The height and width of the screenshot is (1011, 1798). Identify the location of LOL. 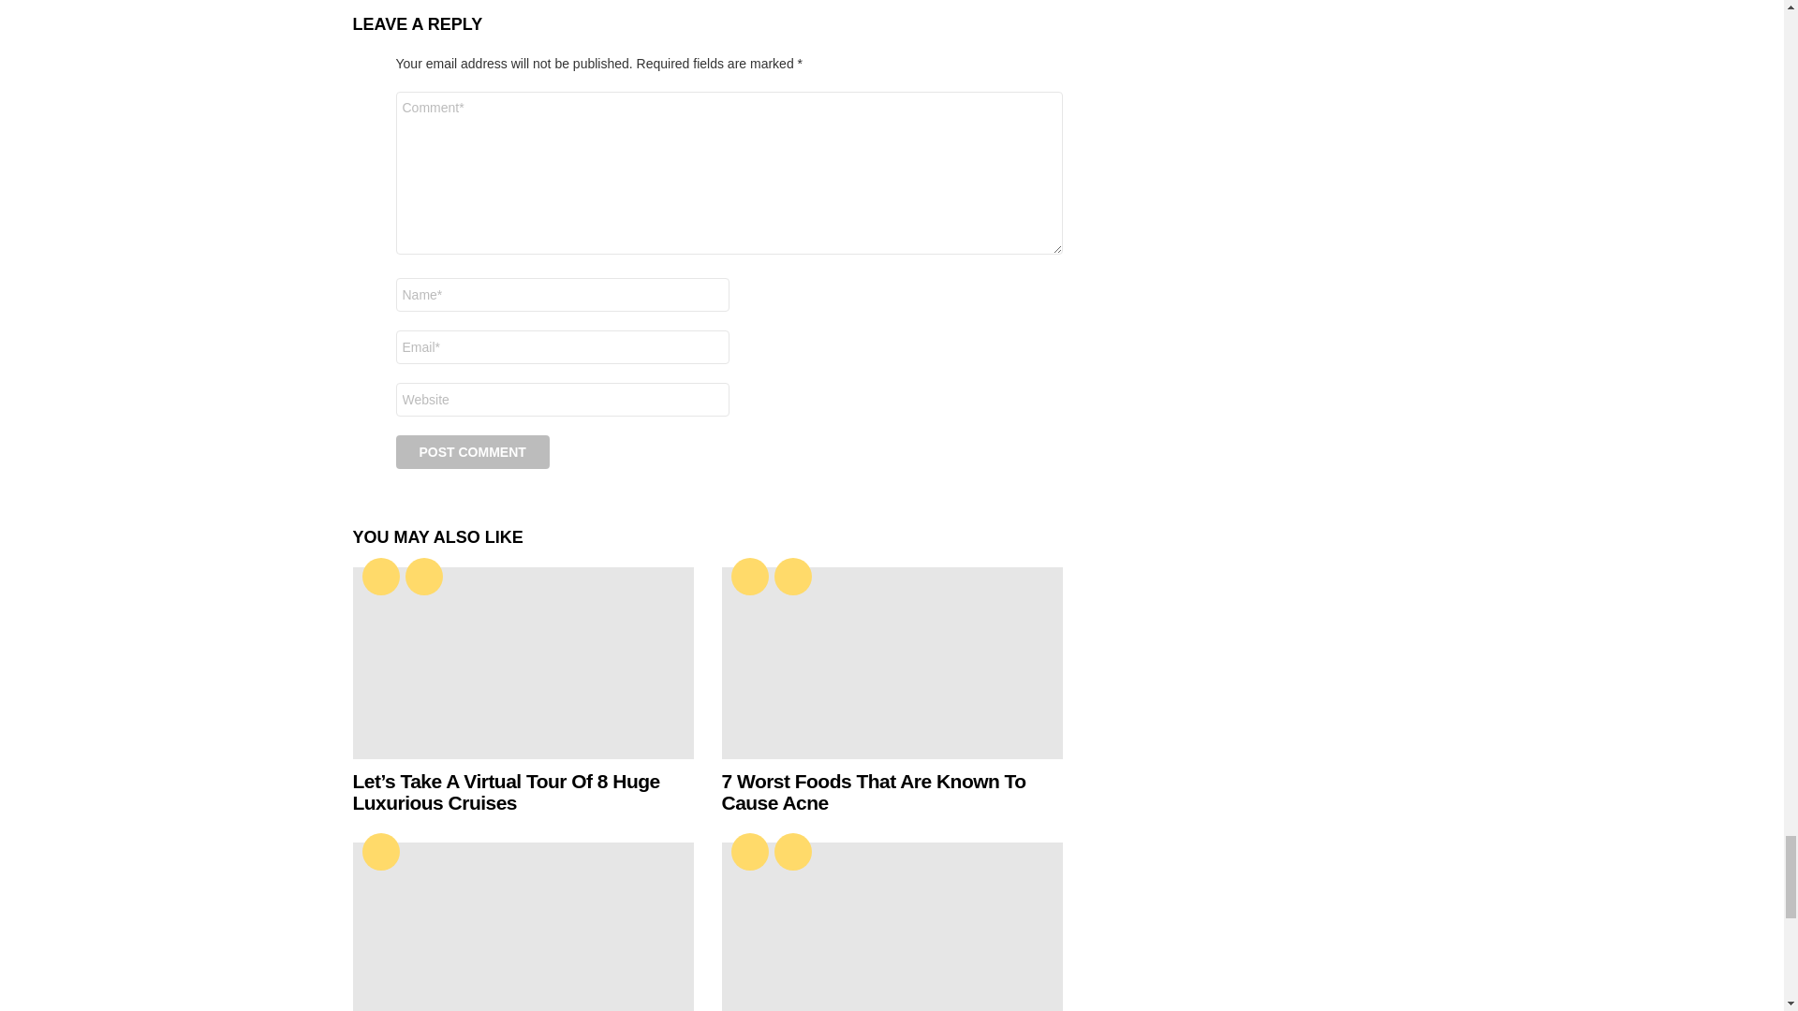
(423, 577).